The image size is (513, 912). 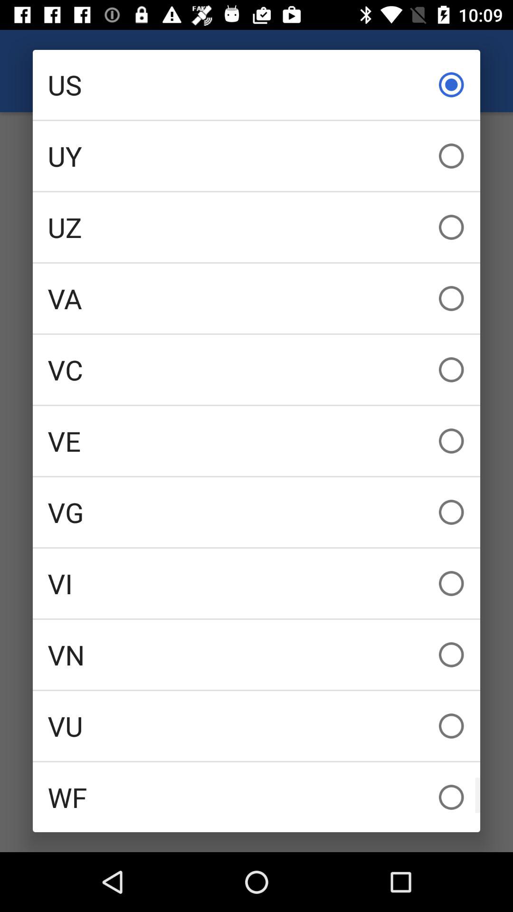 I want to click on choose icon below the uz checkbox, so click(x=256, y=298).